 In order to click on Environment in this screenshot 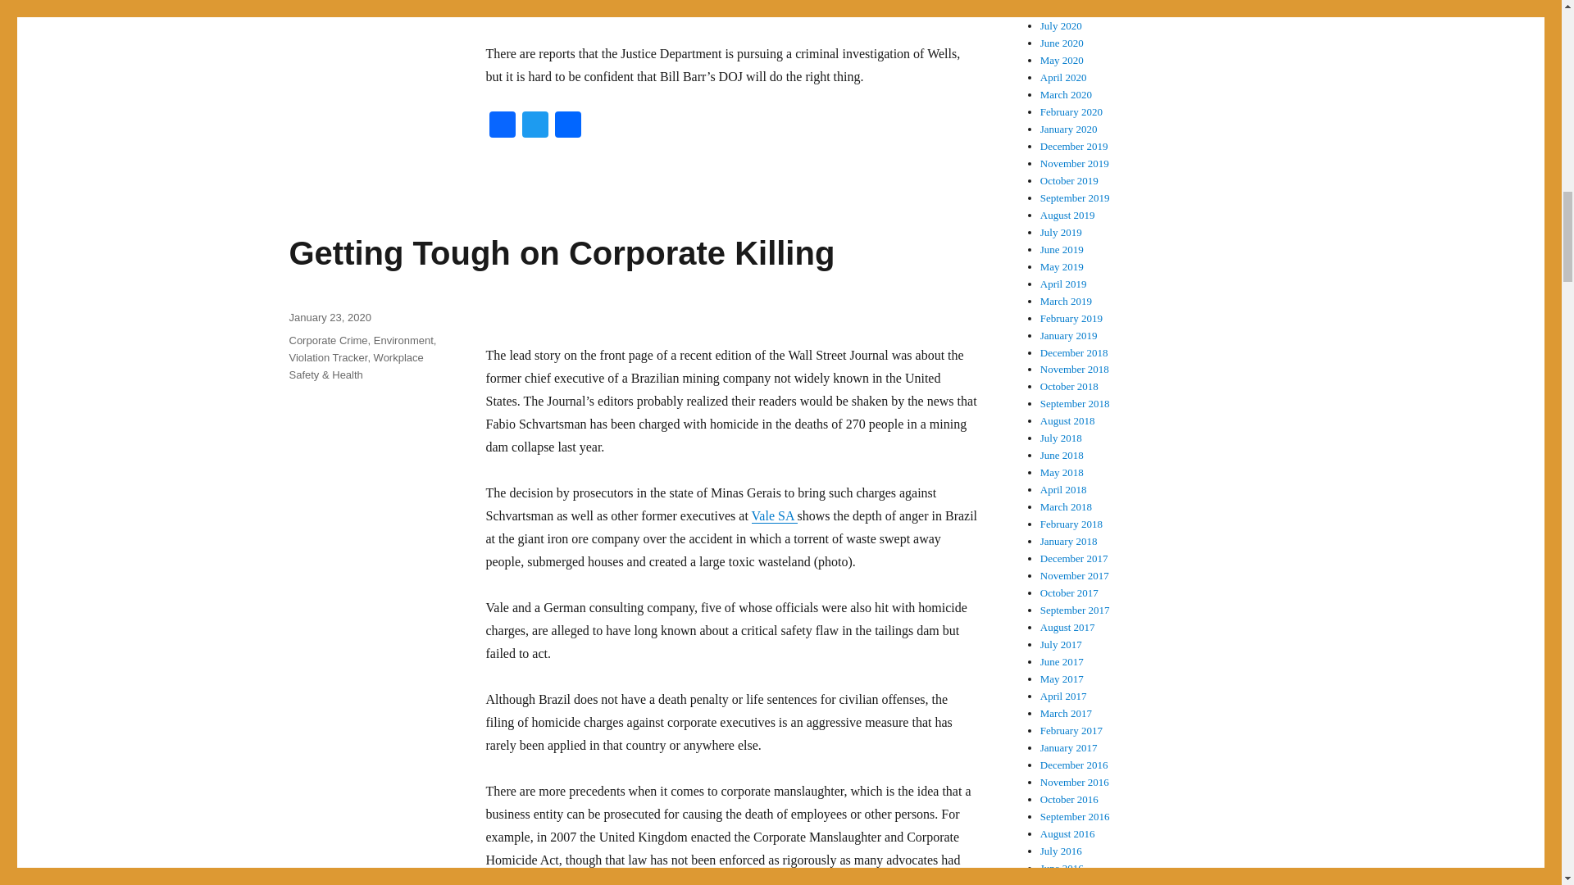, I will do `click(403, 341)`.